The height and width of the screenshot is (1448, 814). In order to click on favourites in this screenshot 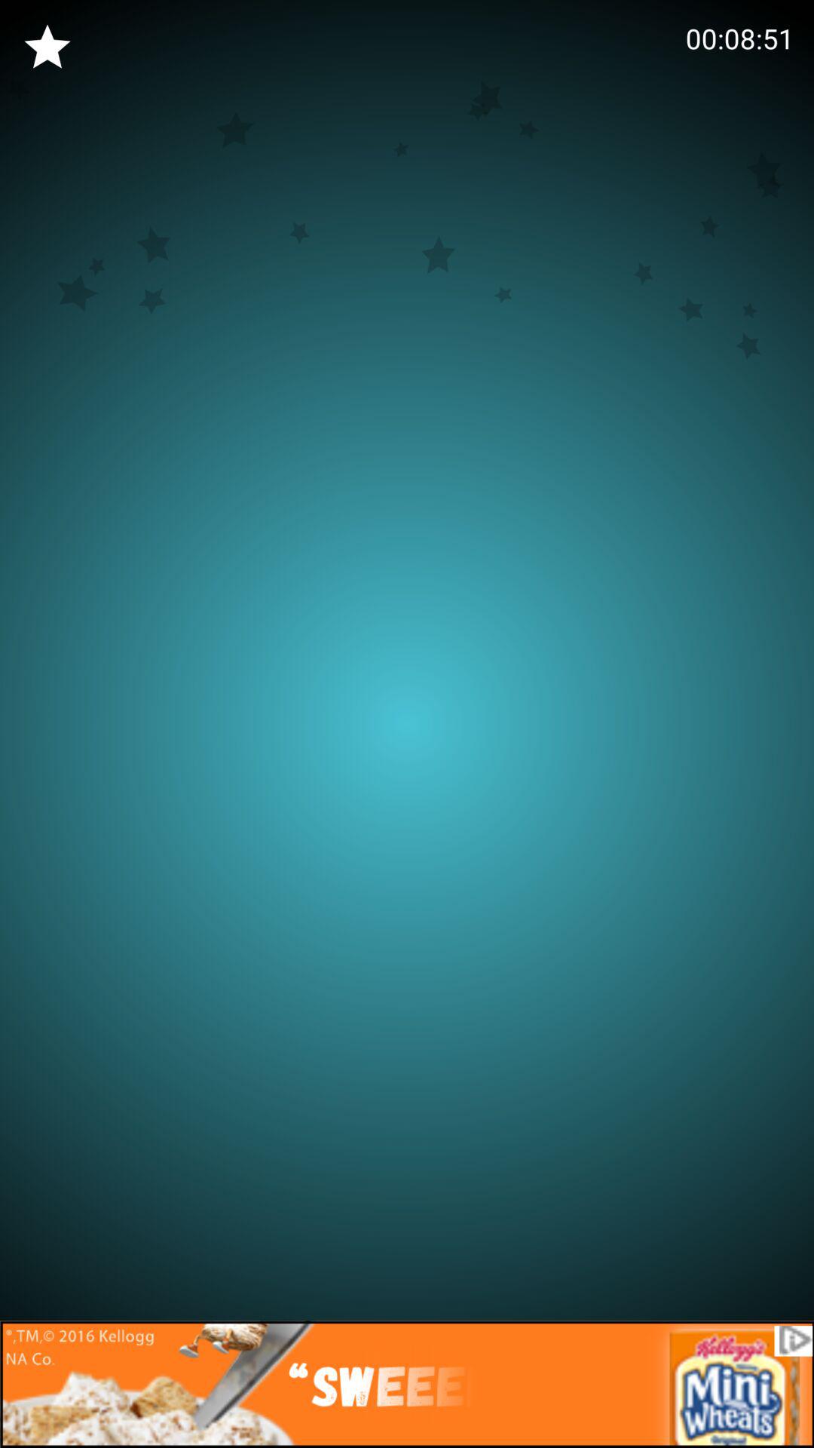, I will do `click(47, 48)`.